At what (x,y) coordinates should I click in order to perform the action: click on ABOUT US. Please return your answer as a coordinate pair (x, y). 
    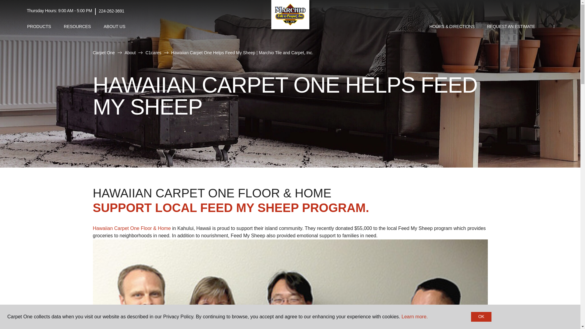
    Looking at the image, I should click on (114, 27).